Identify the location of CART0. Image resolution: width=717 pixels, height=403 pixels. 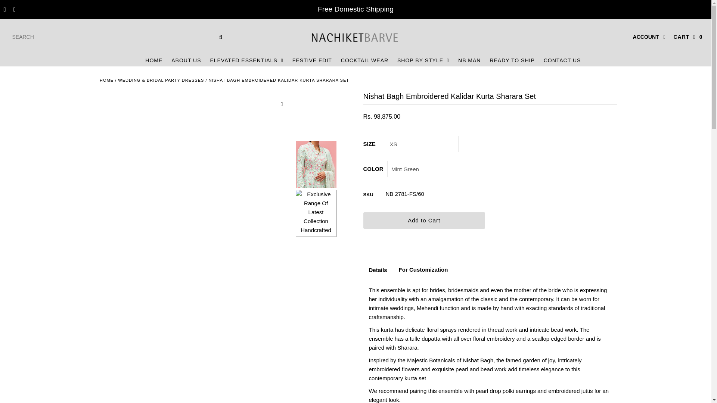
(688, 37).